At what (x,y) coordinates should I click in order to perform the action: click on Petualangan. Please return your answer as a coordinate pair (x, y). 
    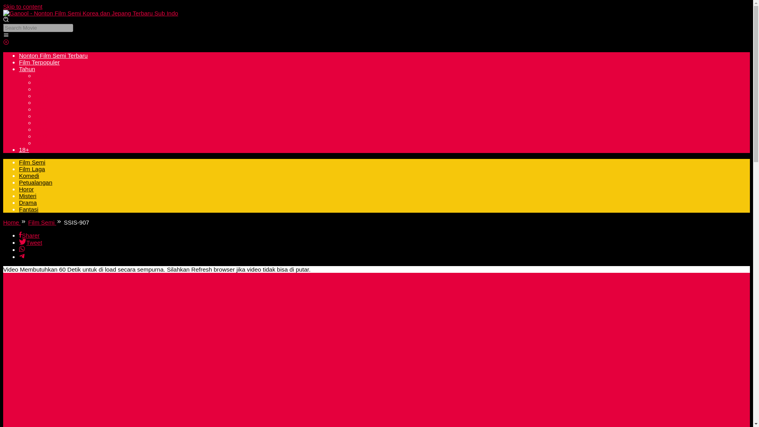
    Looking at the image, I should click on (36, 182).